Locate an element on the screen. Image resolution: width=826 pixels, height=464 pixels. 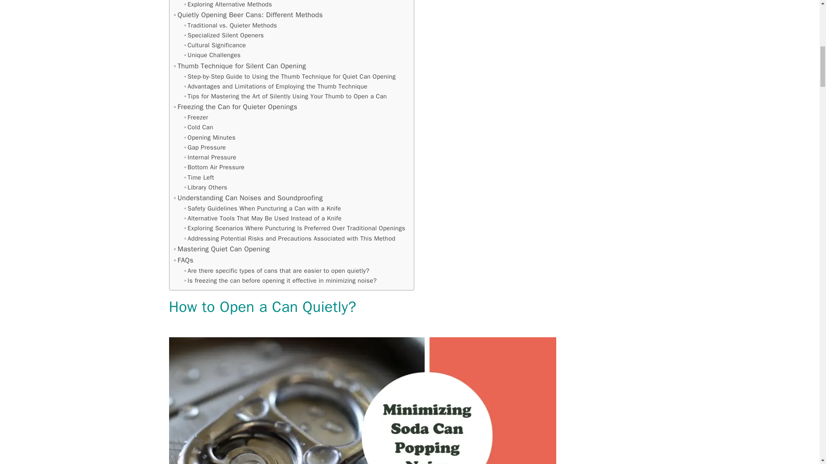
Bottom Air Pressure is located at coordinates (214, 167).